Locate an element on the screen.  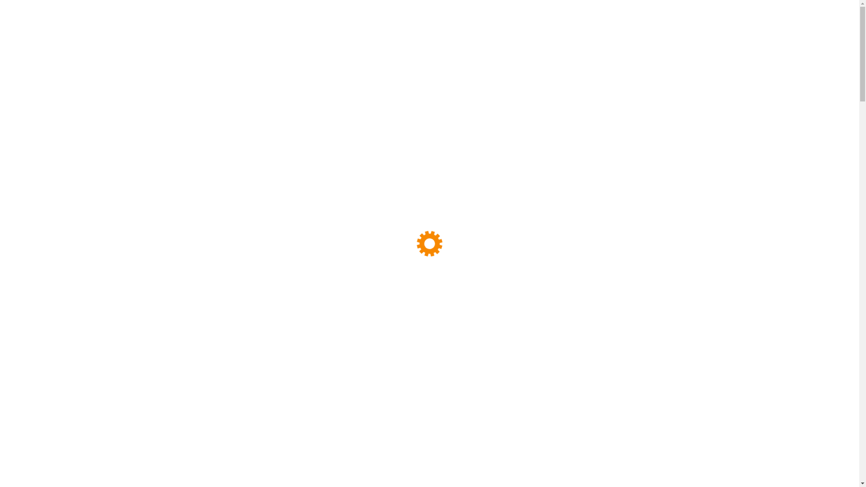
Gallery is located at coordinates (357, 66).